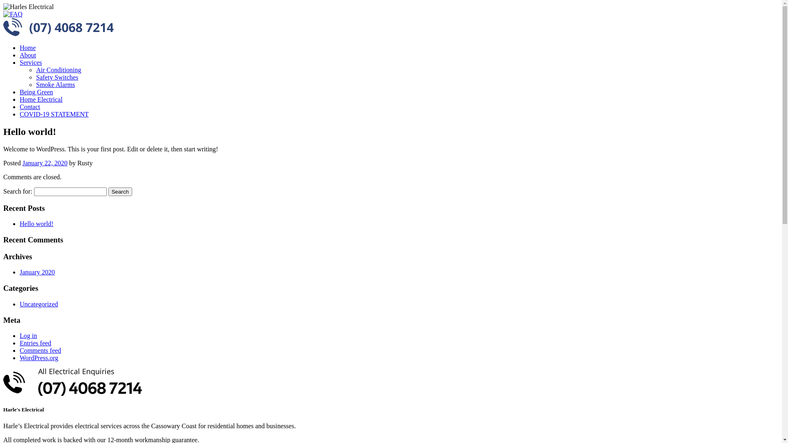 The height and width of the screenshot is (443, 788). Describe the element at coordinates (31, 62) in the screenshot. I see `Services` at that location.